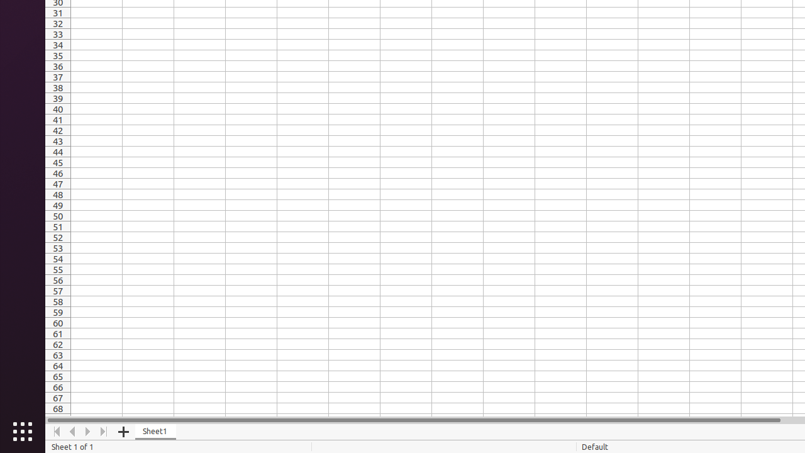 This screenshot has width=805, height=453. What do you see at coordinates (156, 432) in the screenshot?
I see `Sheet1` at bounding box center [156, 432].